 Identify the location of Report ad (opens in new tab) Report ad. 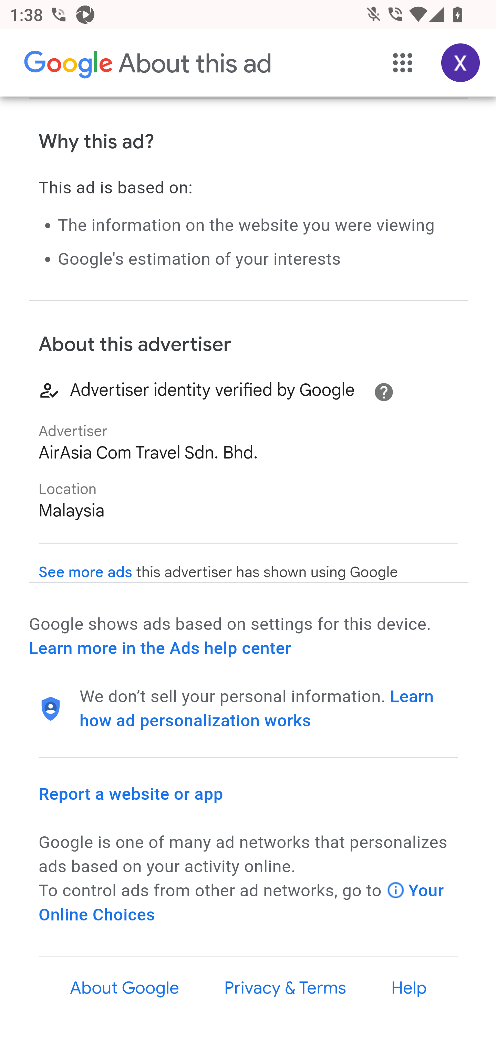
(84, 52).